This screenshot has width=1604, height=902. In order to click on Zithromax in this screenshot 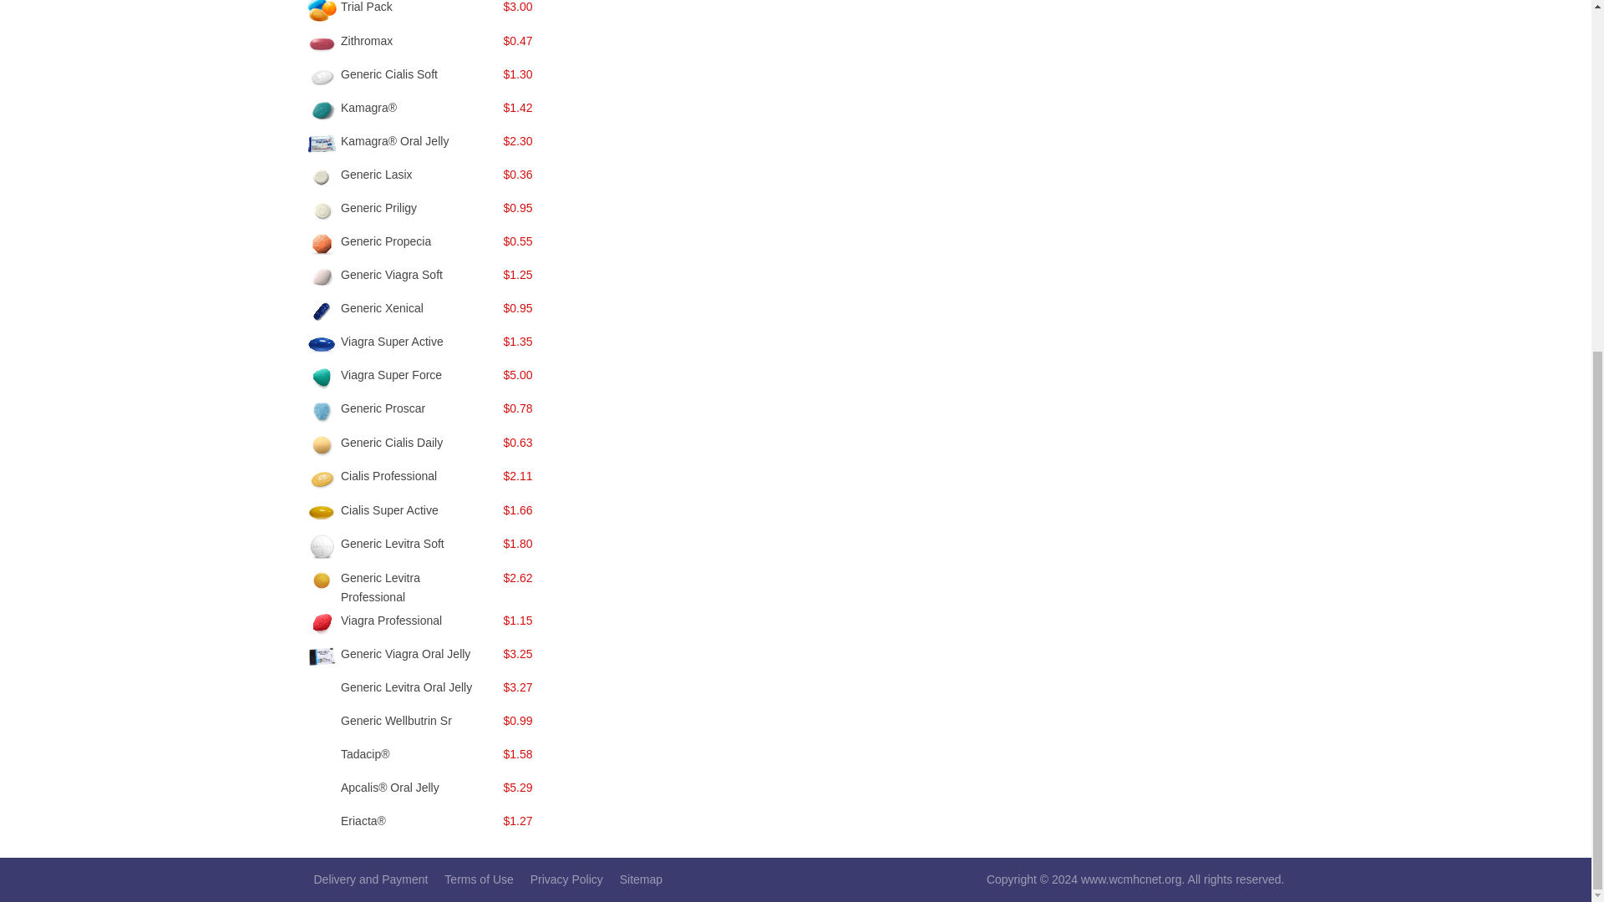, I will do `click(366, 41)`.